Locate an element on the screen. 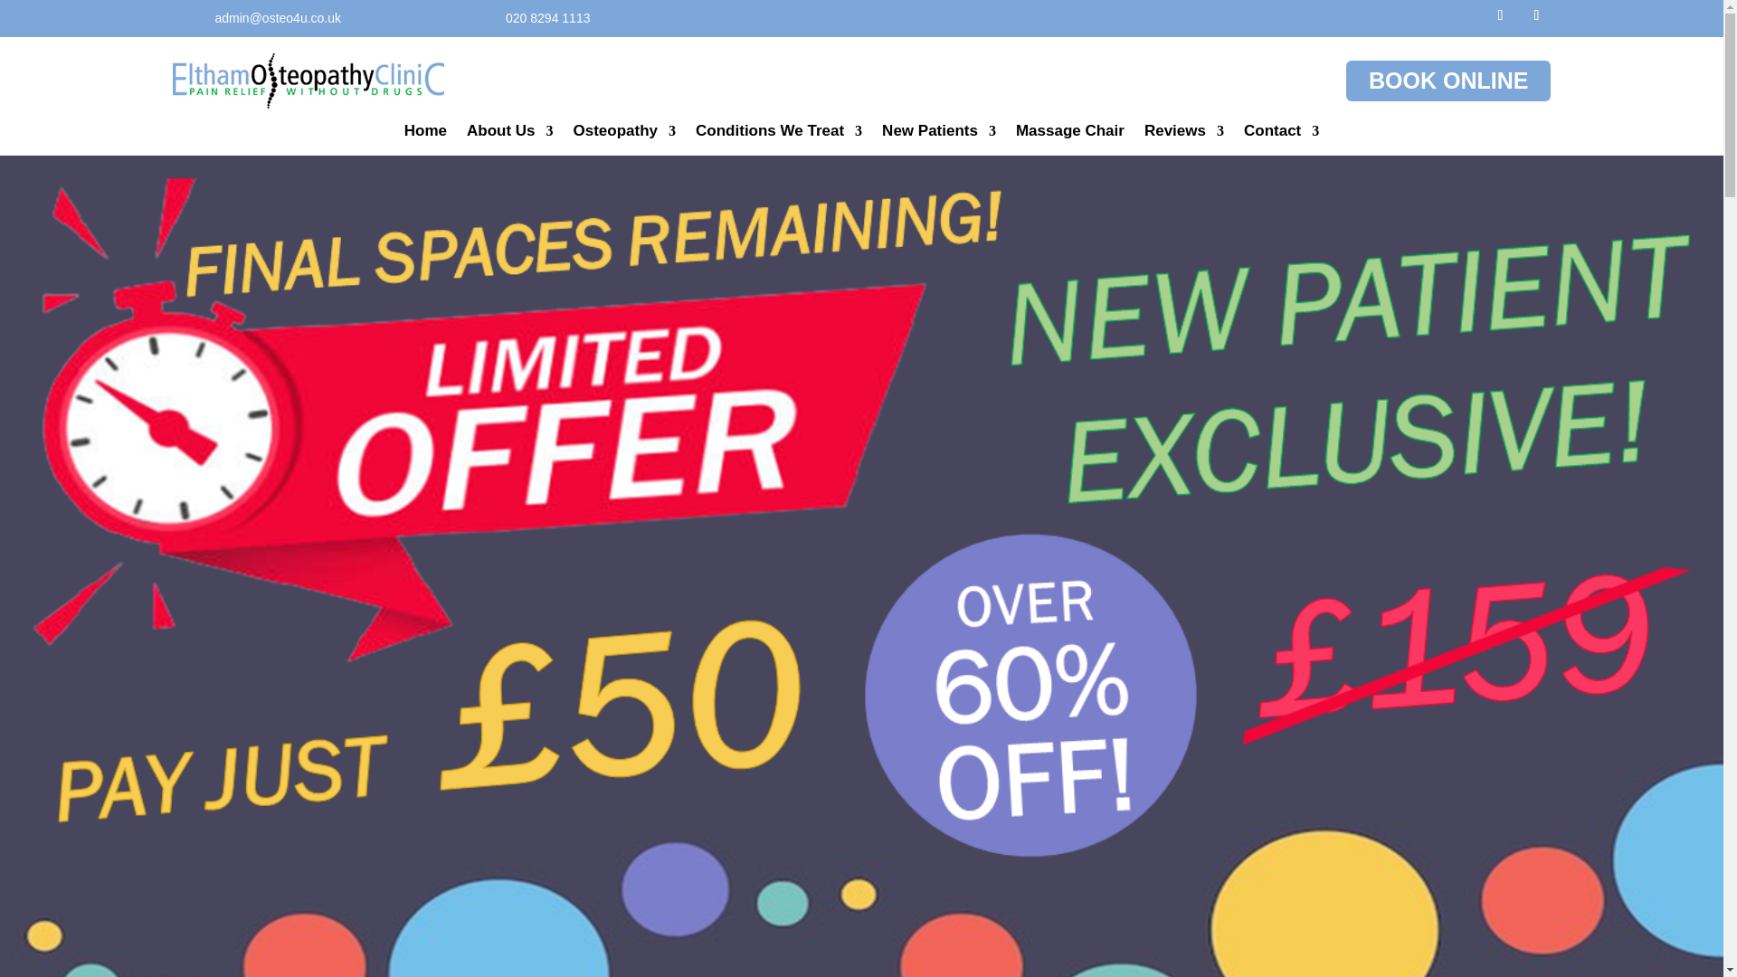  Massage Chair is located at coordinates (1069, 134).